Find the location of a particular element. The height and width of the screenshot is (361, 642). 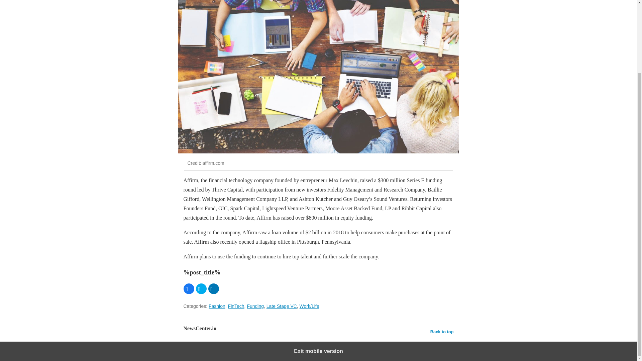

Click to share on Facebook is located at coordinates (188, 289).